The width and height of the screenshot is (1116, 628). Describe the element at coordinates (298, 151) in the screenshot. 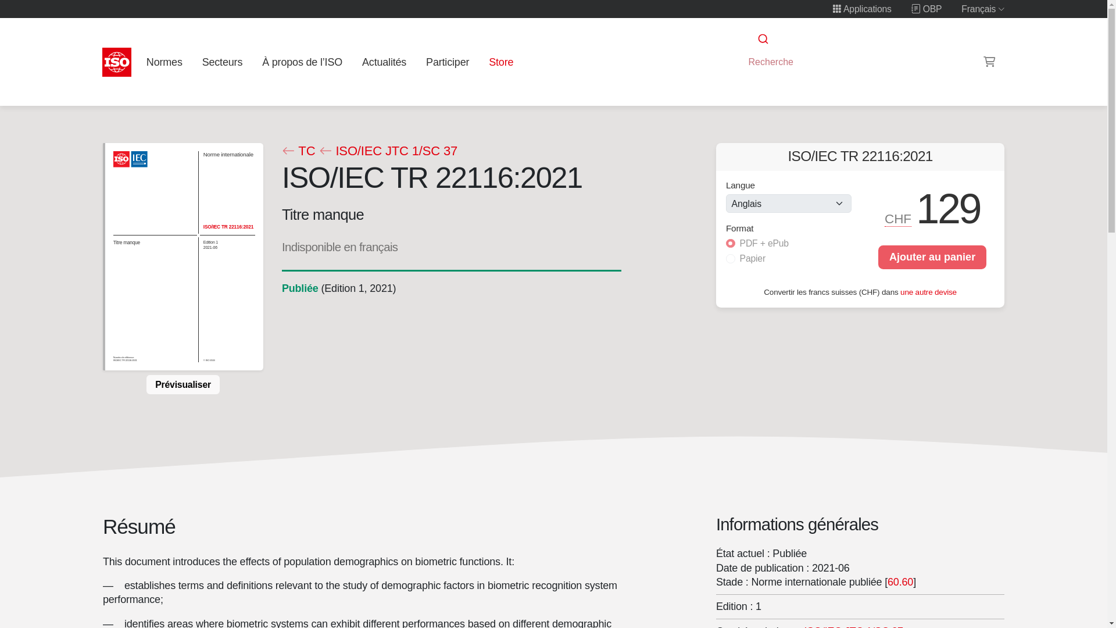

I see `TC` at that location.